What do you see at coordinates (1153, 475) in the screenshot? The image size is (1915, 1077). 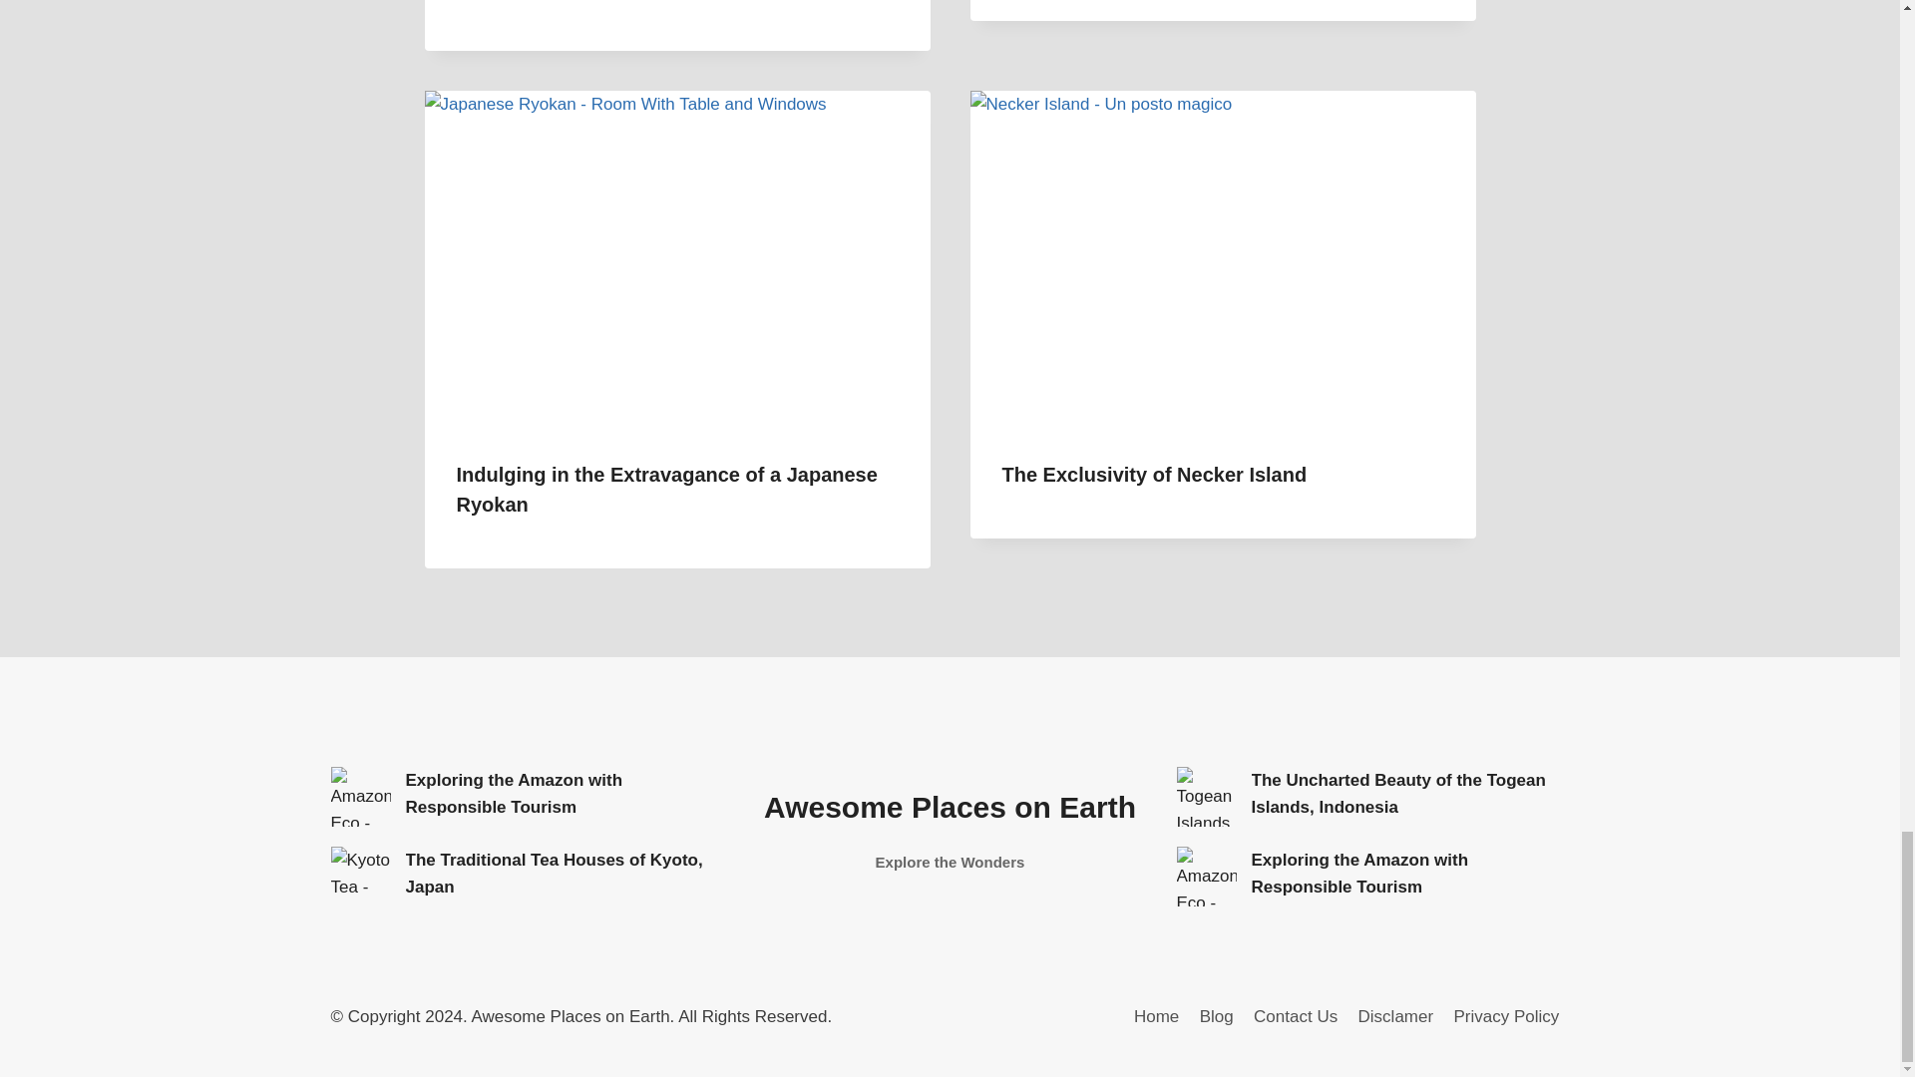 I see `The Exclusivity of Necker Island` at bounding box center [1153, 475].